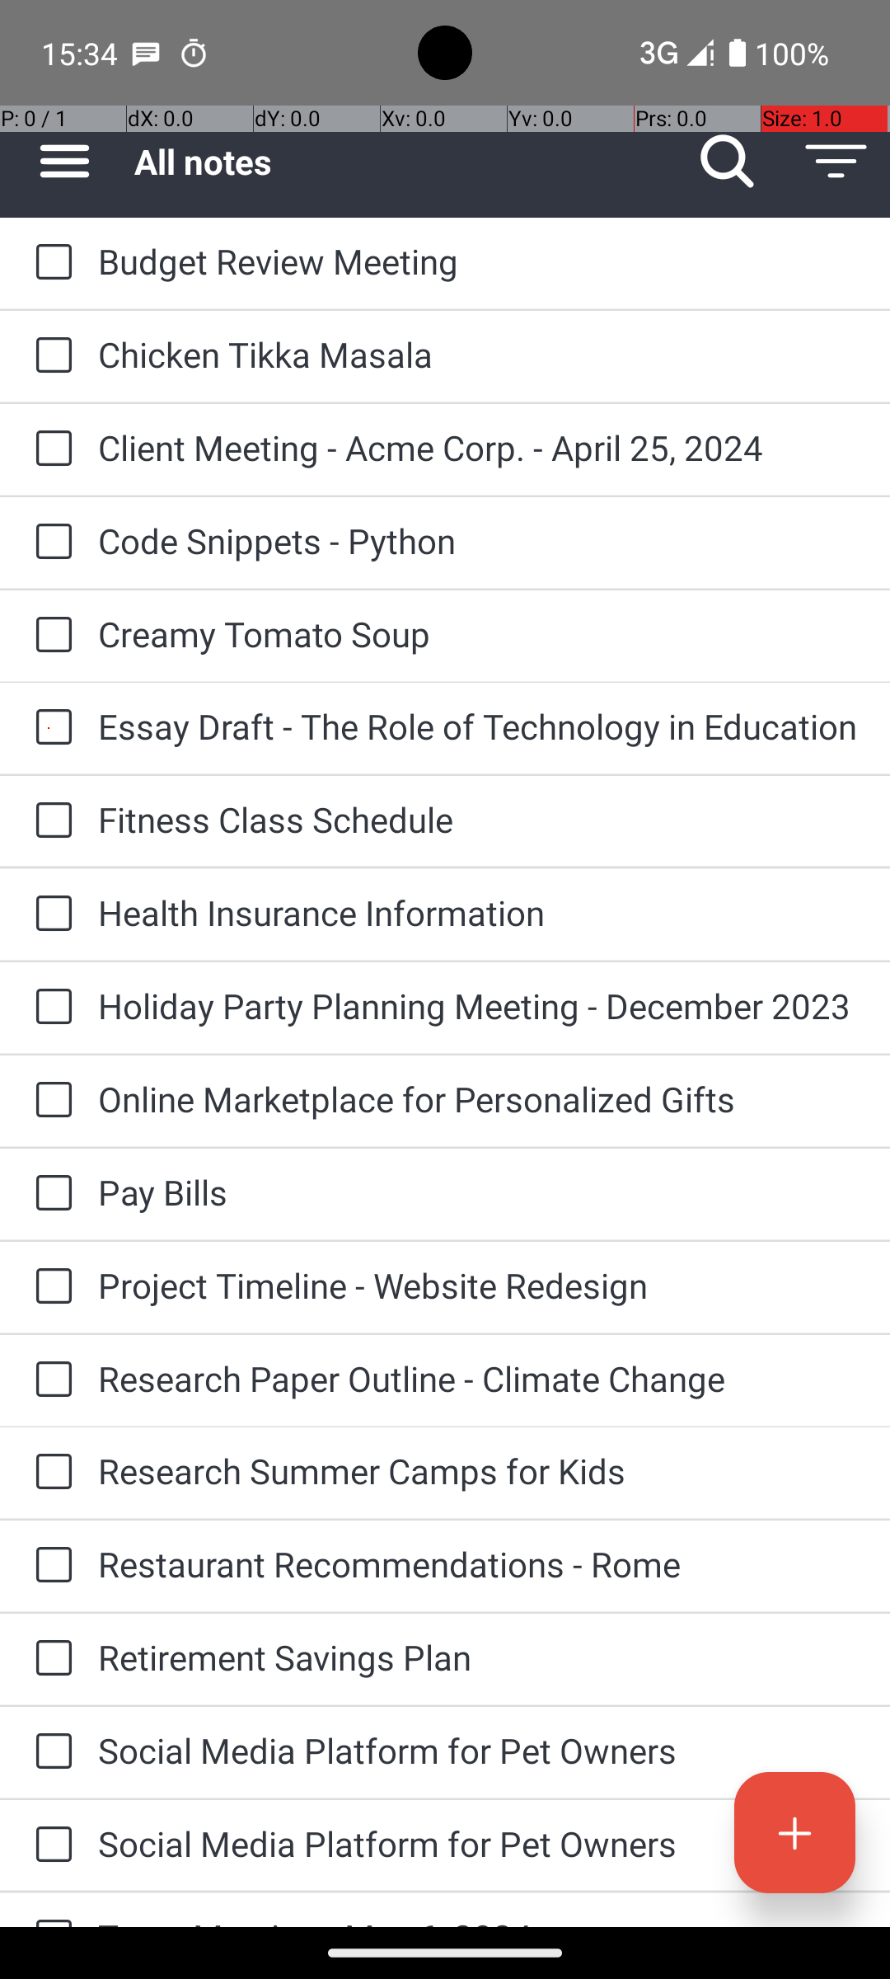 The image size is (890, 1979). What do you see at coordinates (478, 261) in the screenshot?
I see `Budget Review Meeting` at bounding box center [478, 261].